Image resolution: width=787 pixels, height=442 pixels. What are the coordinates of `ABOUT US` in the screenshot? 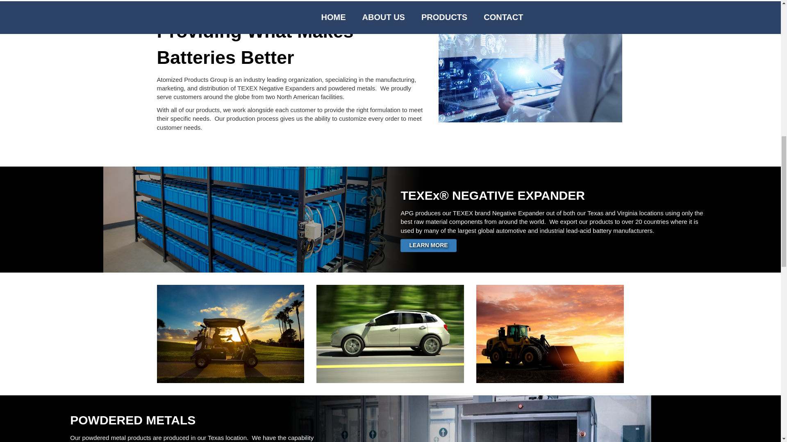 It's located at (391, 17).